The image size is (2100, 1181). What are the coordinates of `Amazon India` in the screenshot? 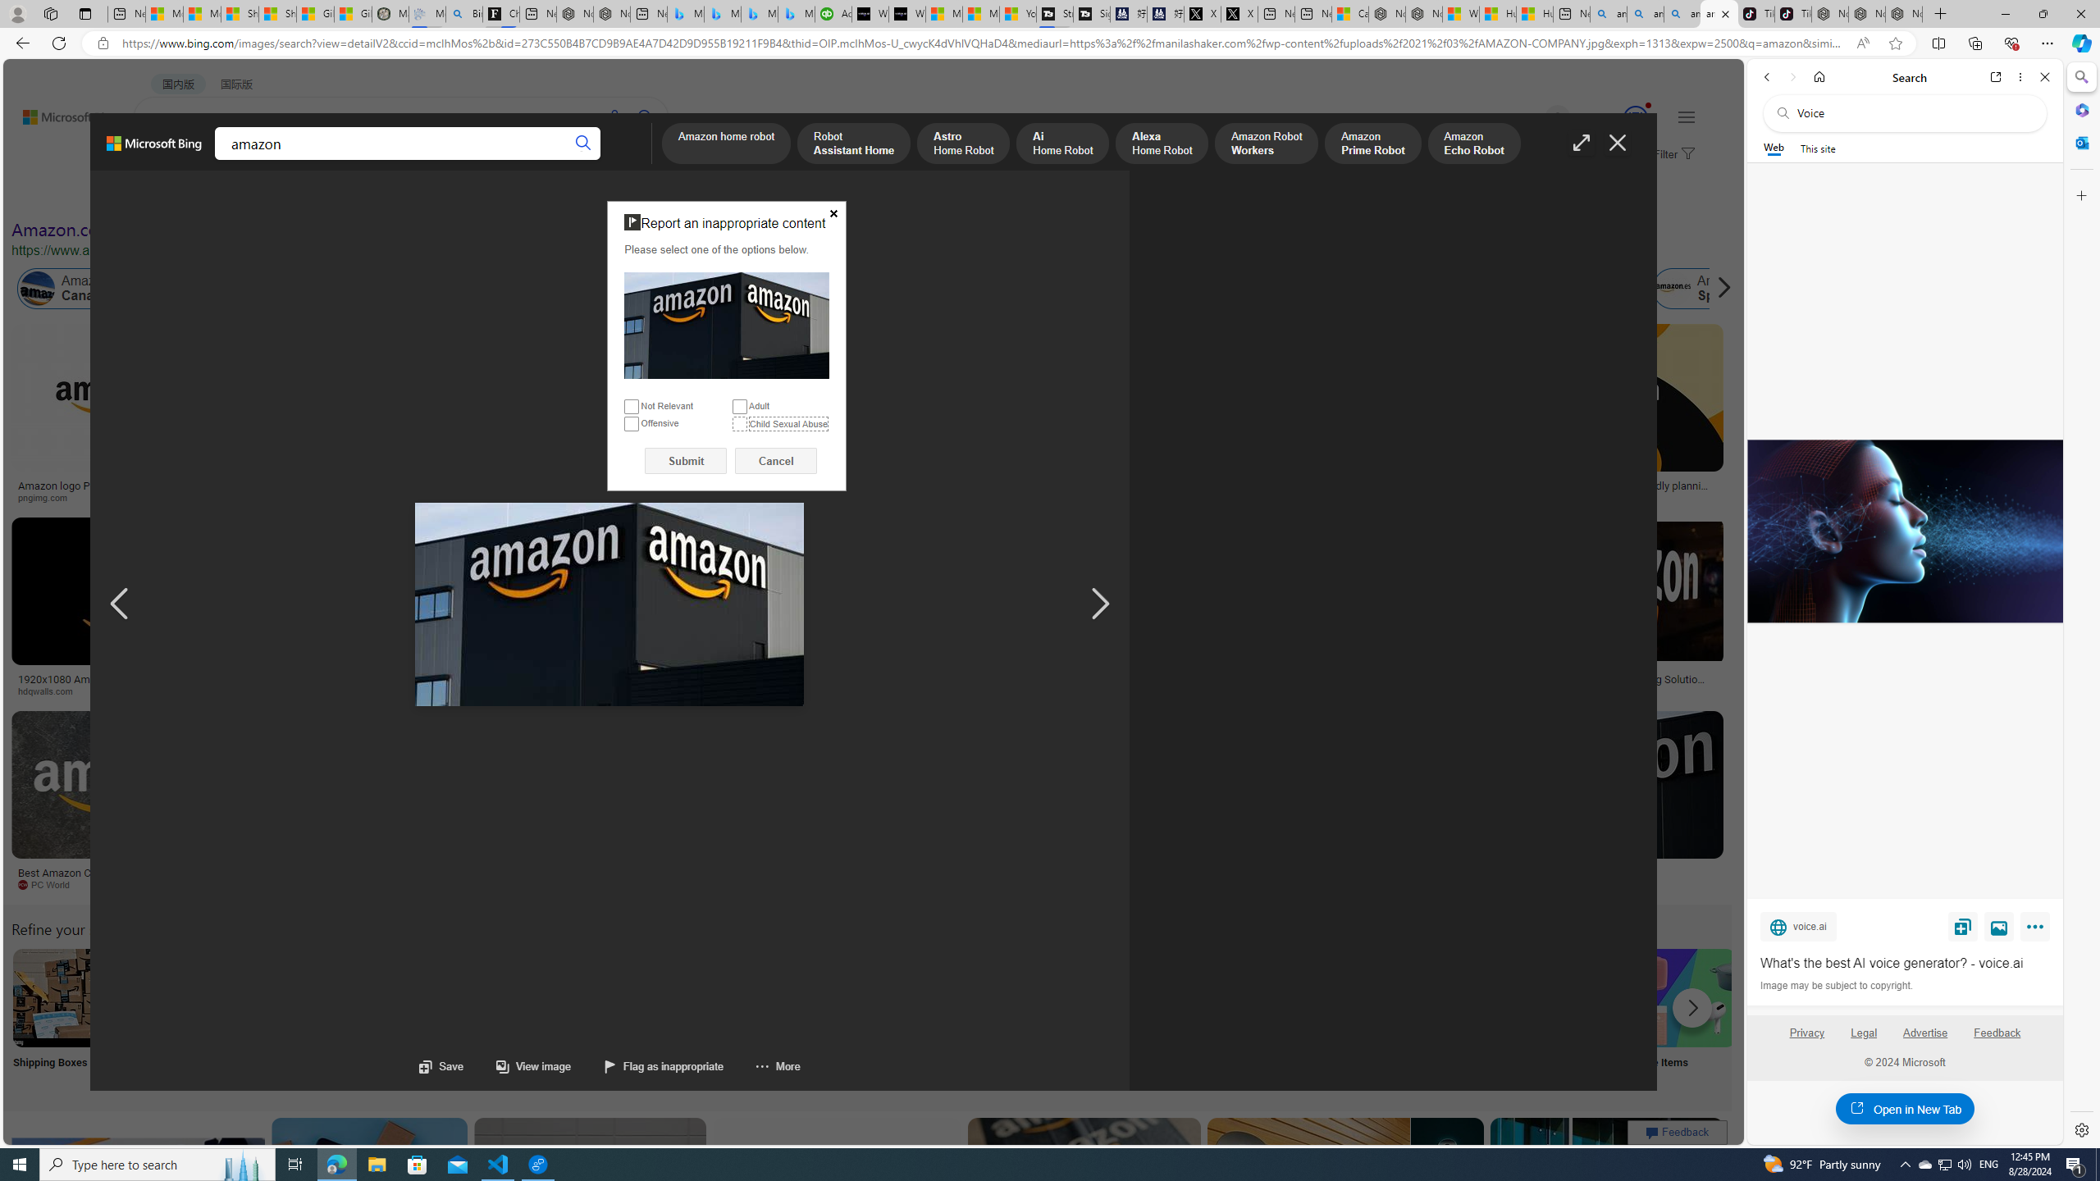 It's located at (697, 289).